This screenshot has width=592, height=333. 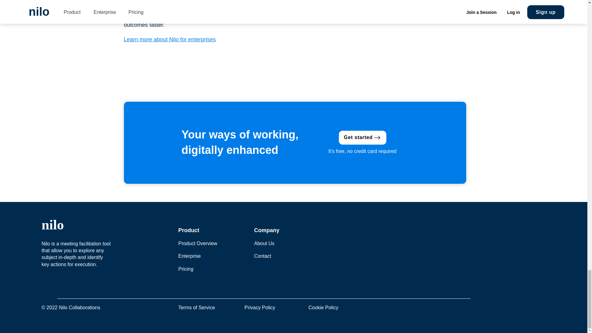 I want to click on Learn more about Nilo for enterprises, so click(x=170, y=39).